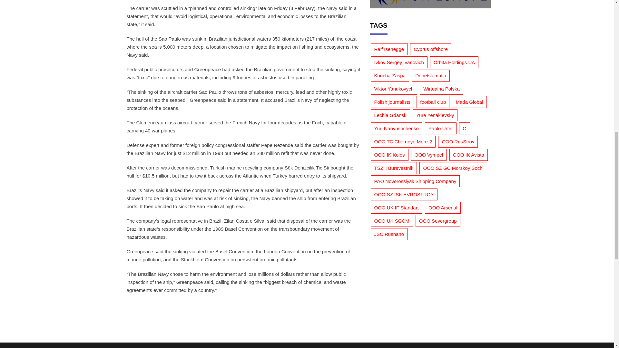 The image size is (619, 348). What do you see at coordinates (390, 115) in the screenshot?
I see `Lechia Gdansk` at bounding box center [390, 115].